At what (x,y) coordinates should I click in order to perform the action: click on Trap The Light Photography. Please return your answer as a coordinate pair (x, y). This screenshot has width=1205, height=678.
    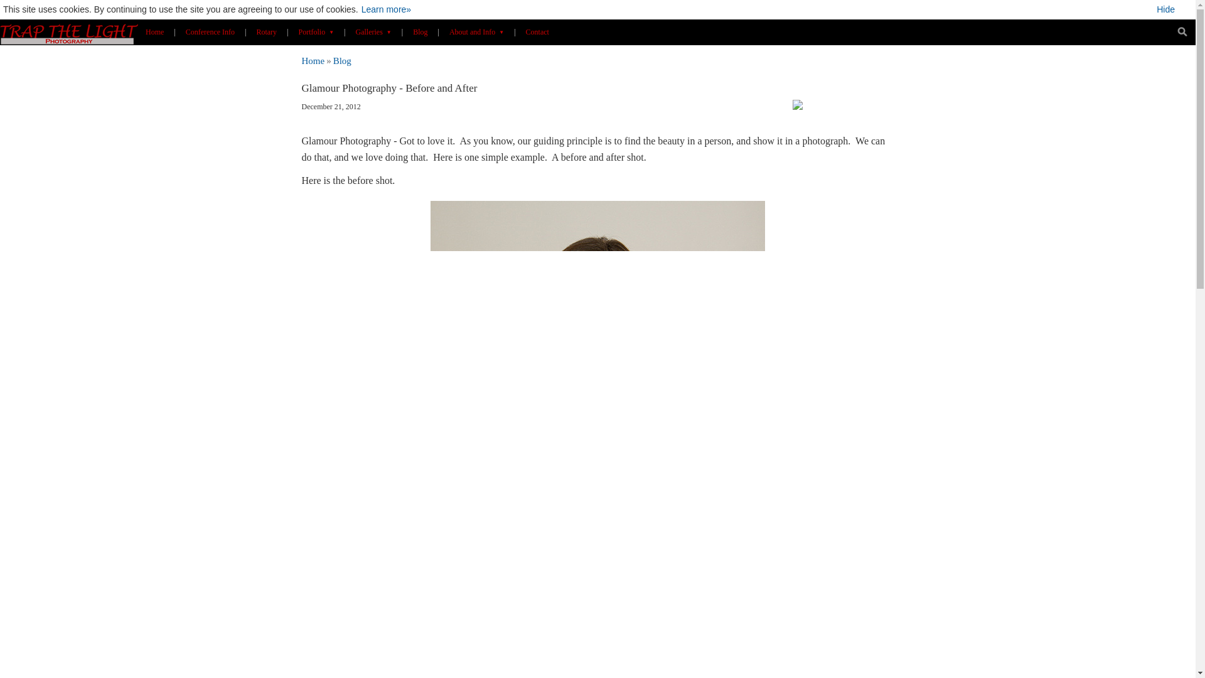
    Looking at the image, I should click on (313, 60).